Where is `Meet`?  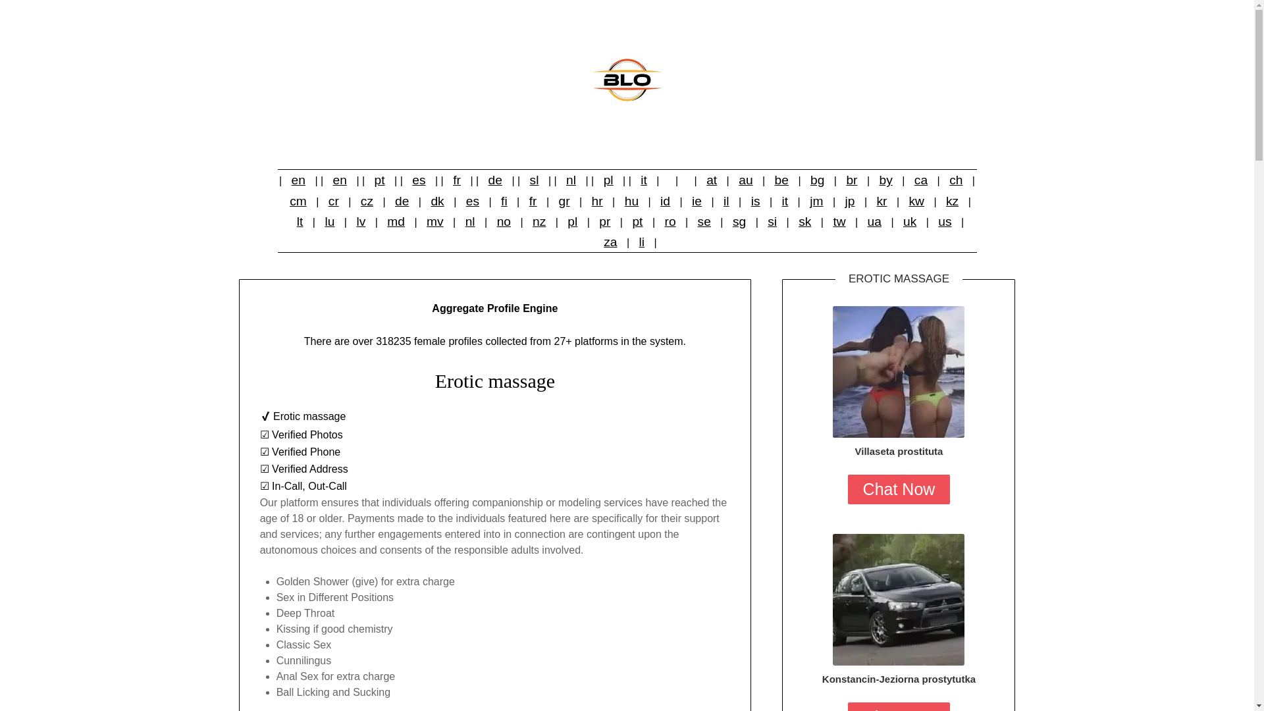
Meet is located at coordinates (898, 372).